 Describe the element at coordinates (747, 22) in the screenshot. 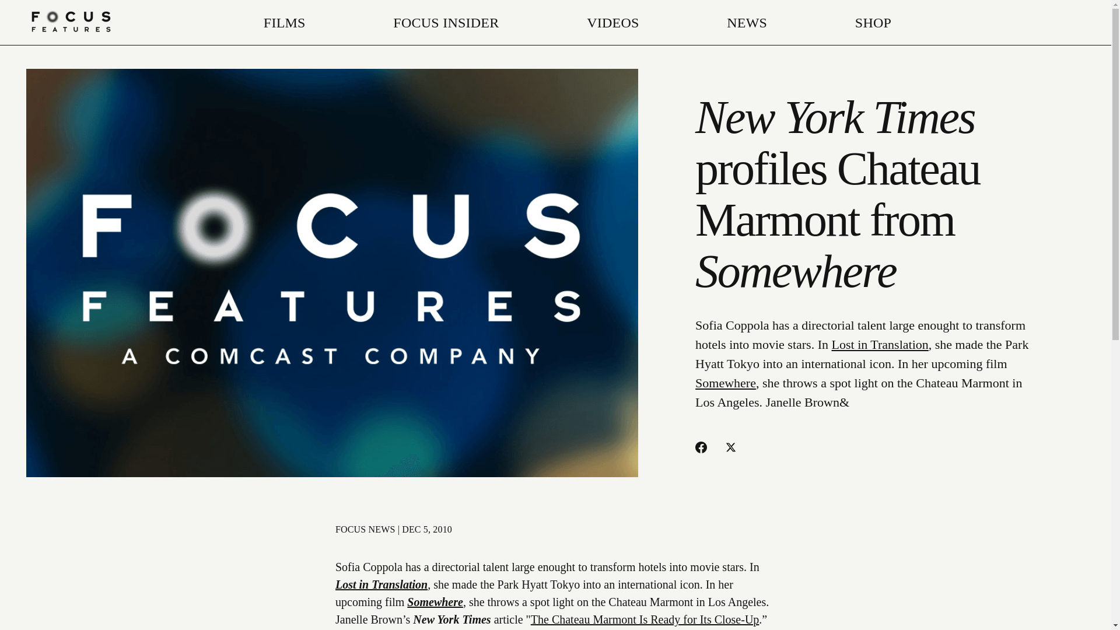

I see `NEWS` at that location.